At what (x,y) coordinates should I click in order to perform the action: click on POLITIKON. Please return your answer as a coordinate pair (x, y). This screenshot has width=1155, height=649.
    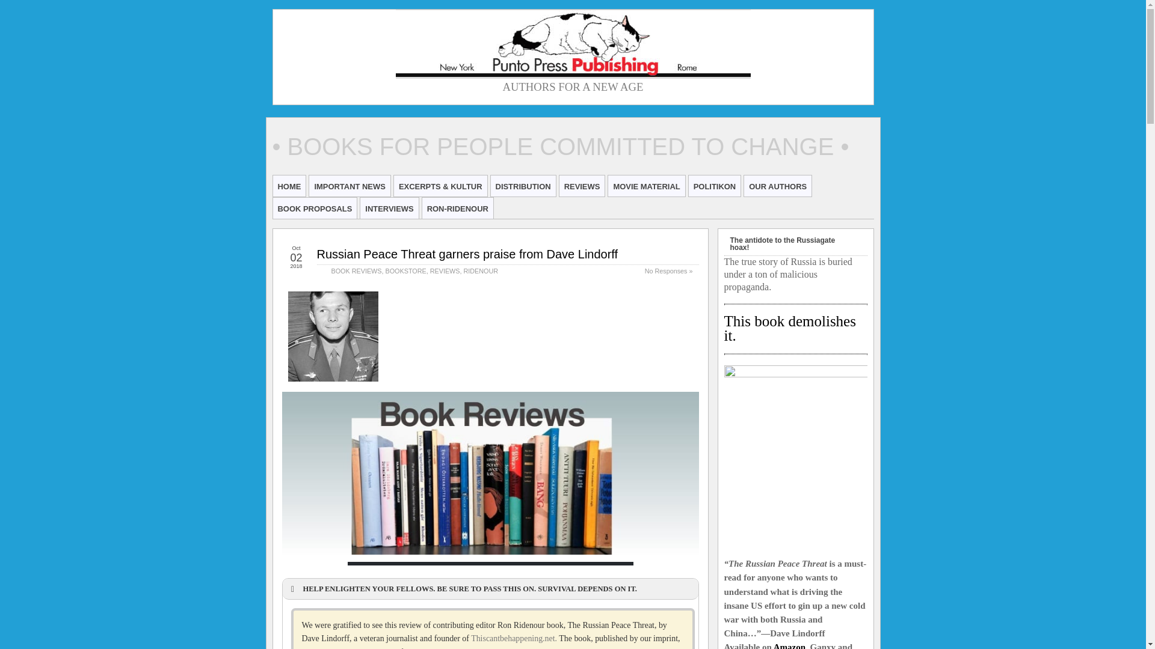
    Looking at the image, I should click on (715, 186).